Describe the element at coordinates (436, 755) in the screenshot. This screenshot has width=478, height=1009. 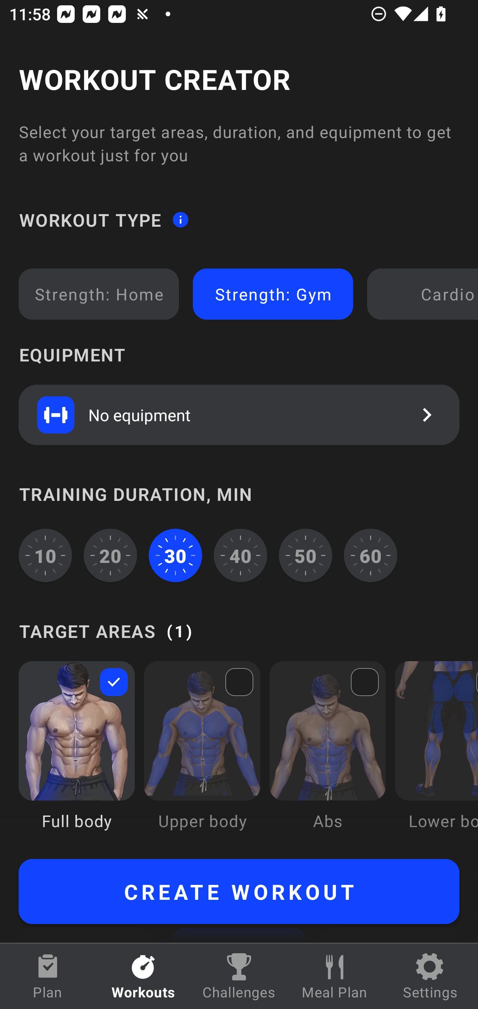
I see `Lower body` at that location.